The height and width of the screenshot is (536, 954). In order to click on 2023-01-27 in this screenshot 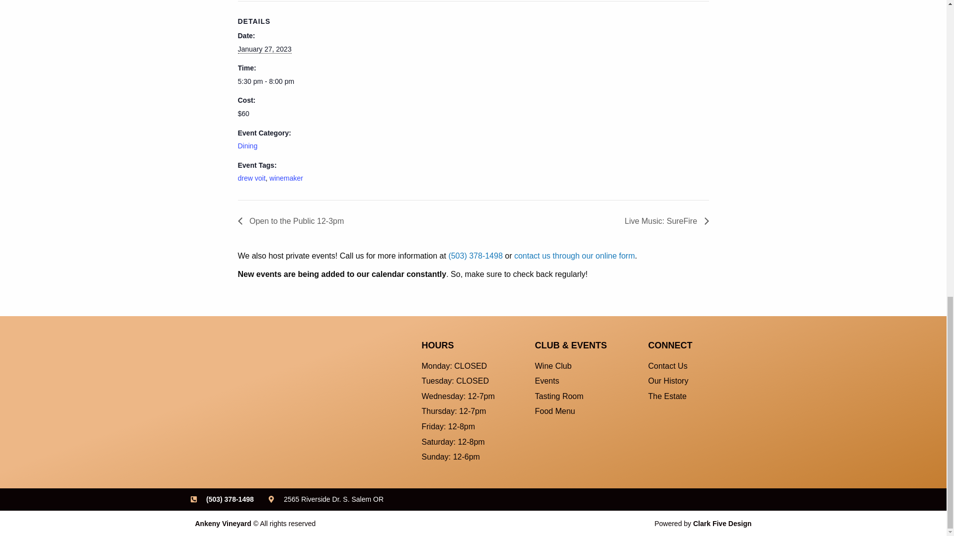, I will do `click(264, 49)`.